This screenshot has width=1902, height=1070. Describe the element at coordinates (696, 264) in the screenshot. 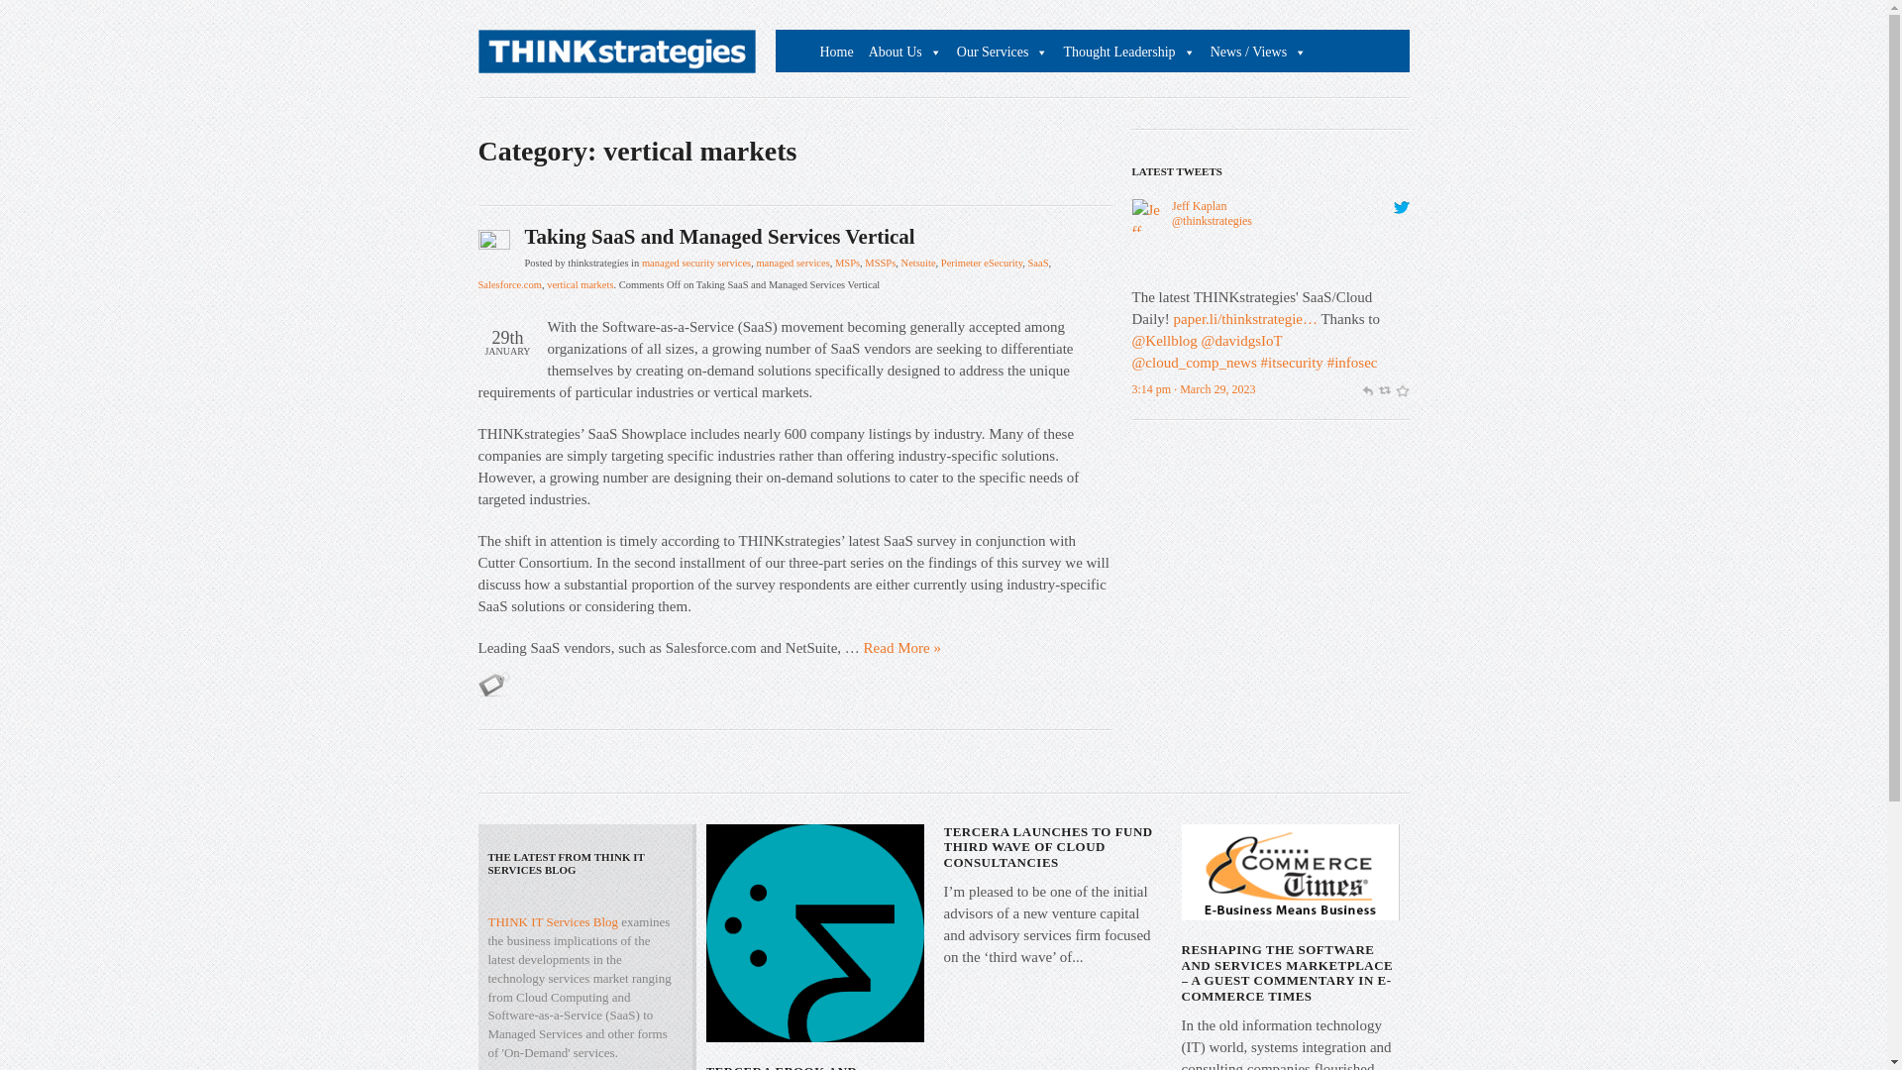

I see `managed security services` at that location.